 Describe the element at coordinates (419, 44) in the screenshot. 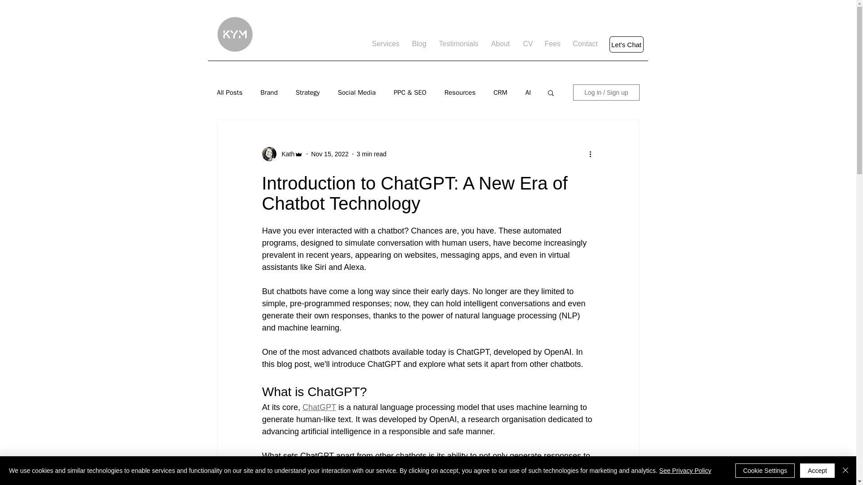

I see `Blog` at that location.